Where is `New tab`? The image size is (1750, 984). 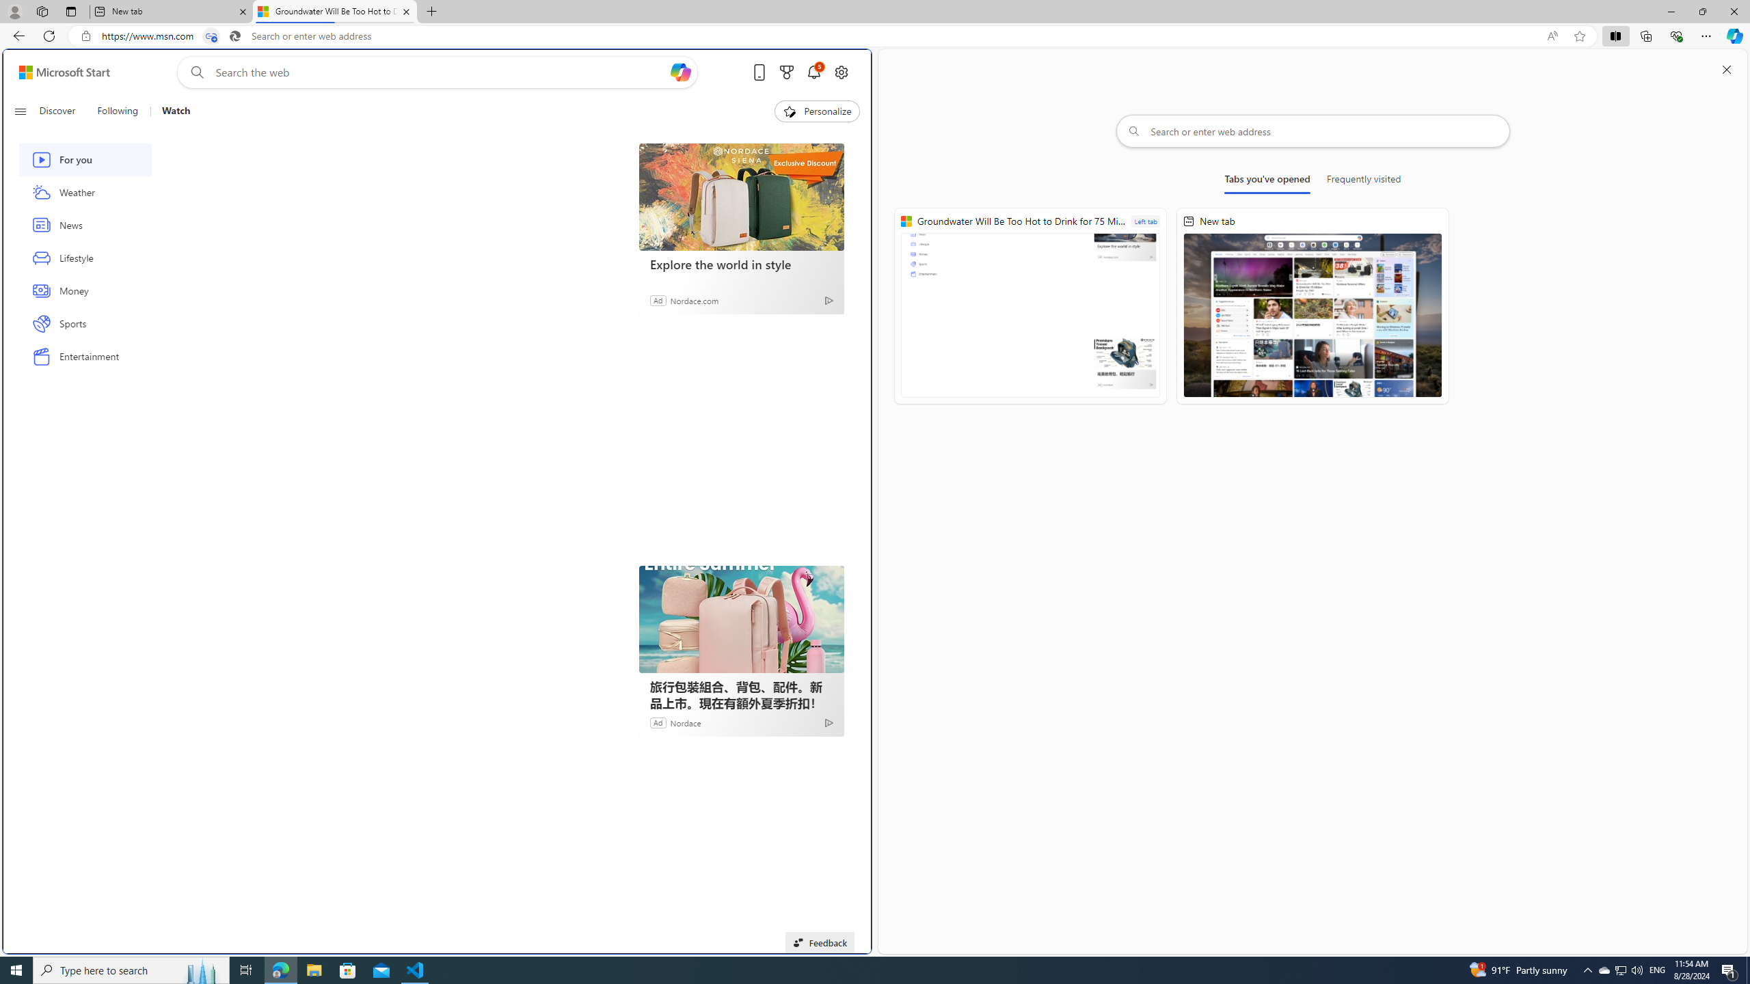
New tab is located at coordinates (171, 12).